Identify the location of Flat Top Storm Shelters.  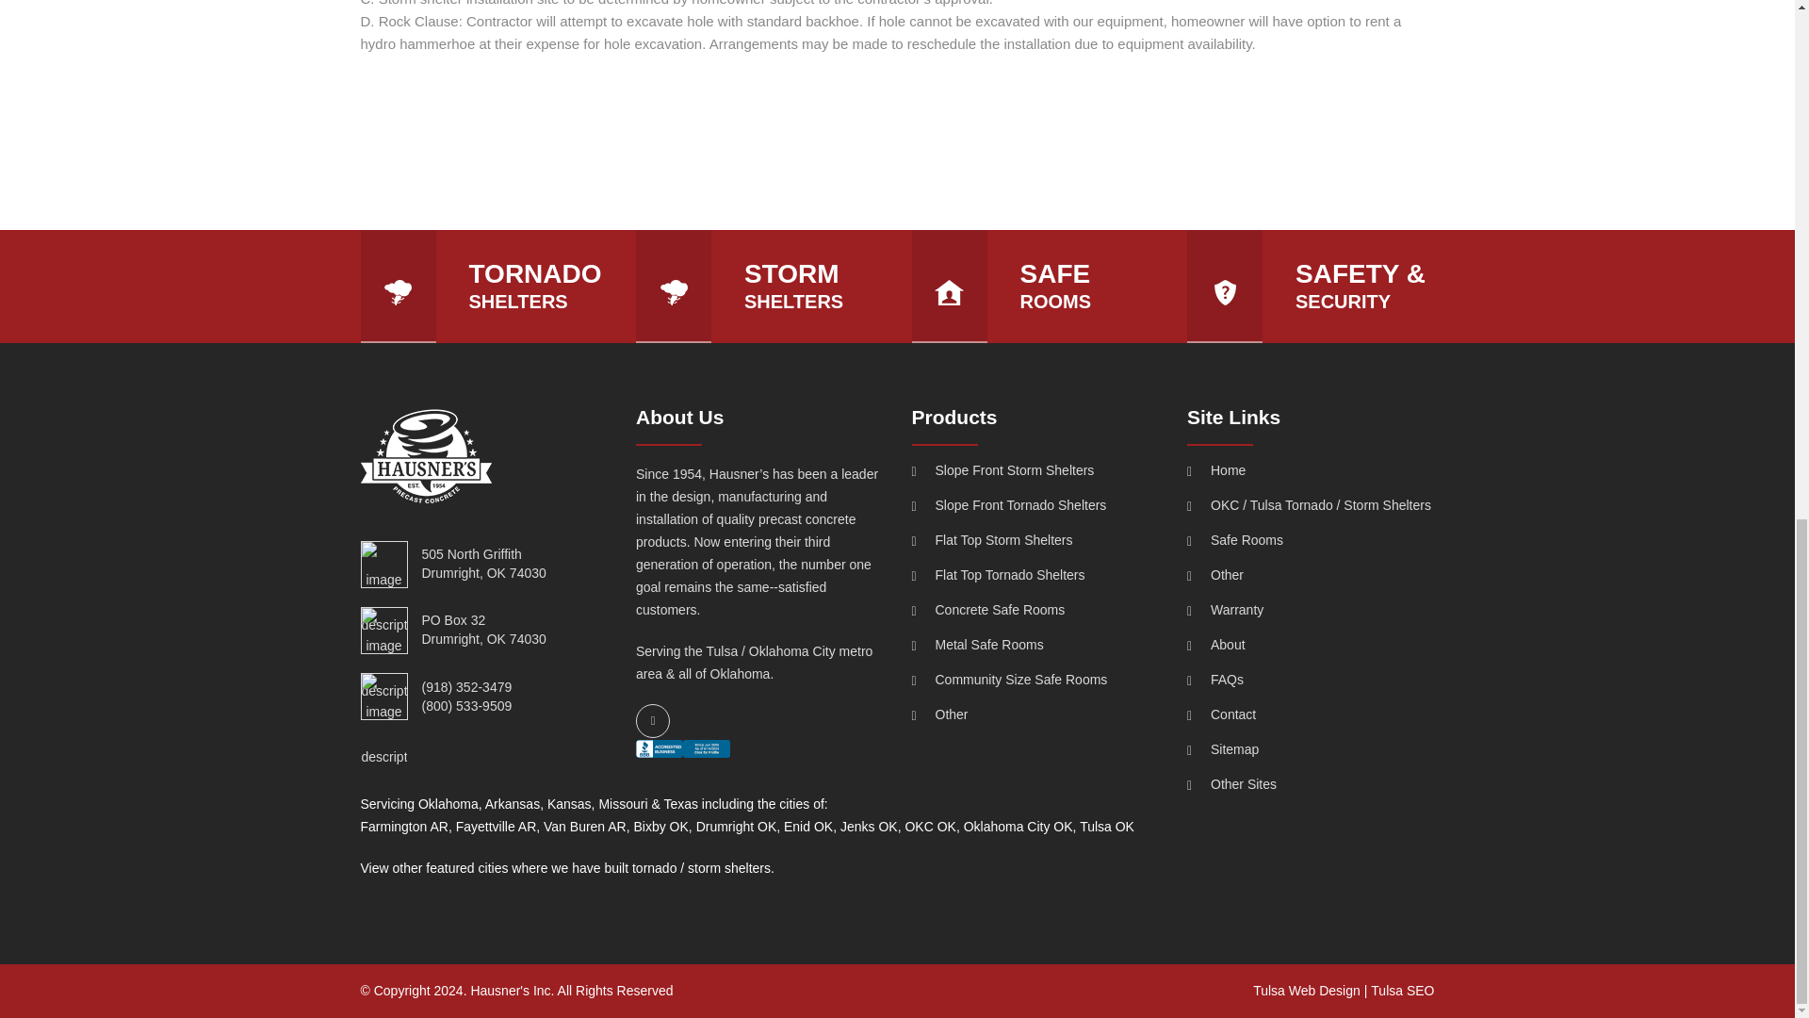
(1035, 540).